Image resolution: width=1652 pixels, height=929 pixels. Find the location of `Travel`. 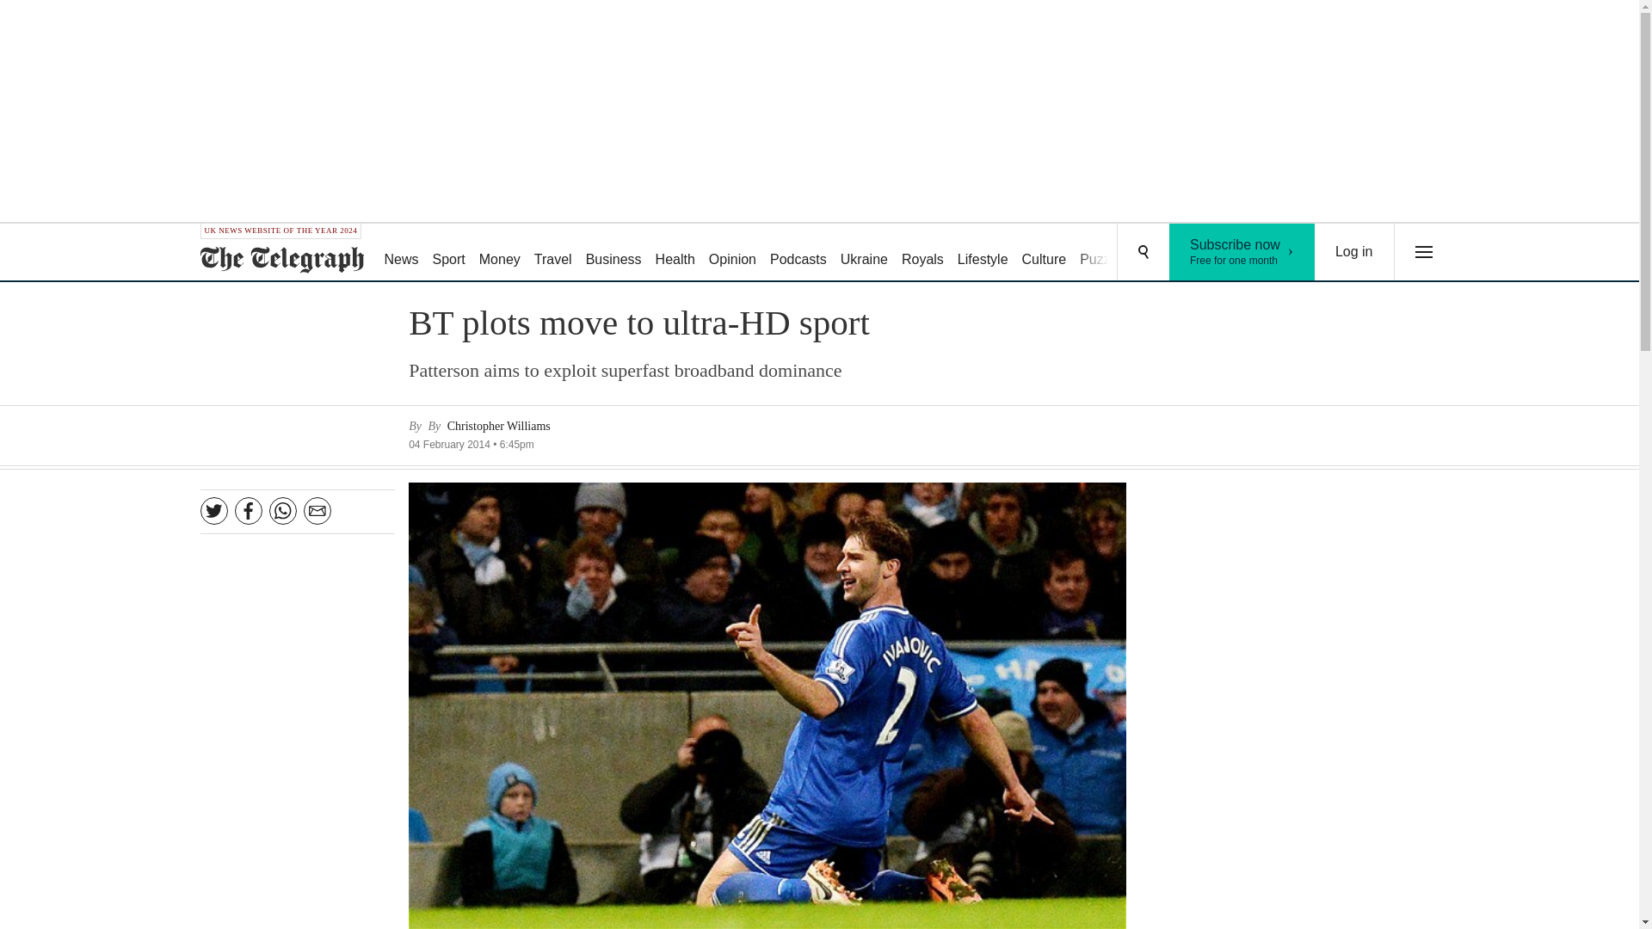

Travel is located at coordinates (552, 253).